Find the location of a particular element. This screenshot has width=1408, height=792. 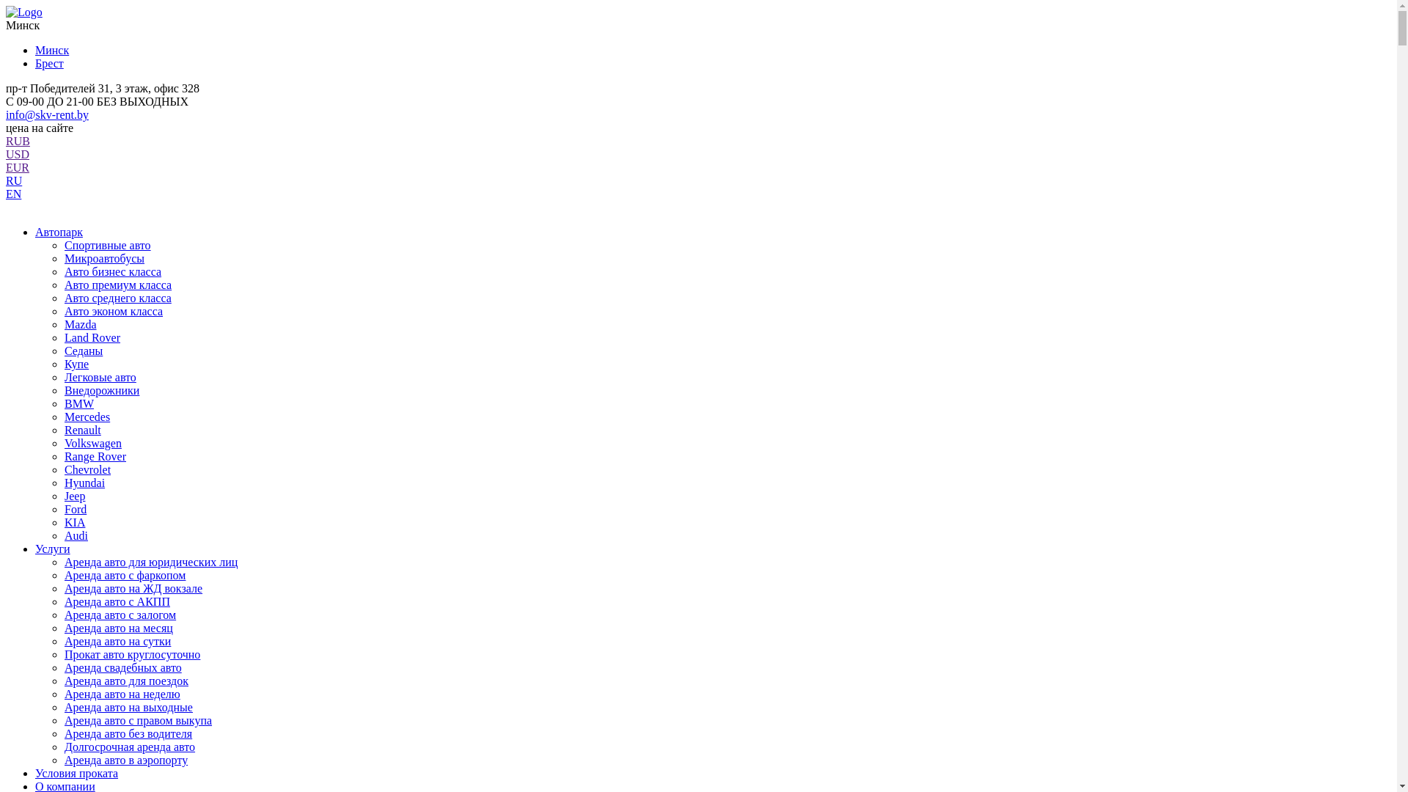

Hyundai is located at coordinates (85, 483).